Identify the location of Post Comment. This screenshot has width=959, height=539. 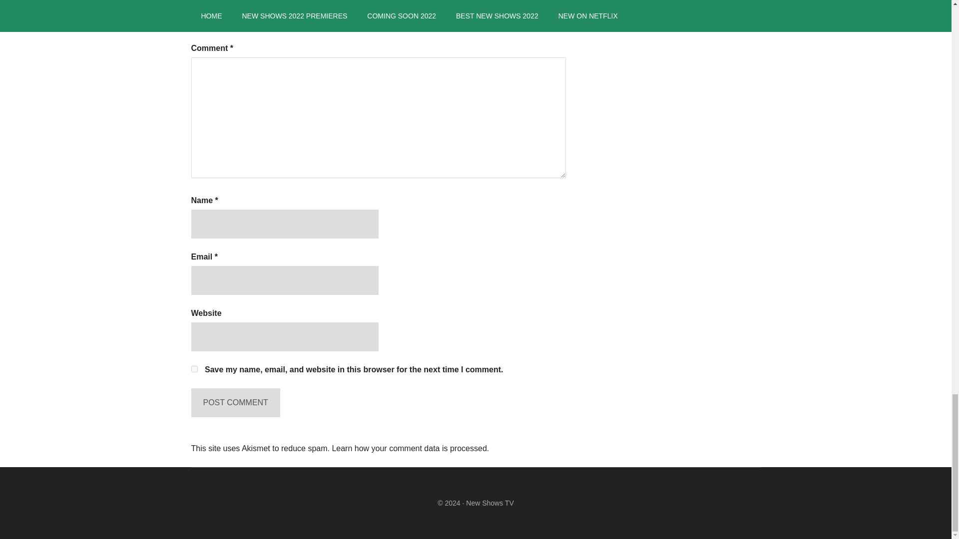
(235, 402).